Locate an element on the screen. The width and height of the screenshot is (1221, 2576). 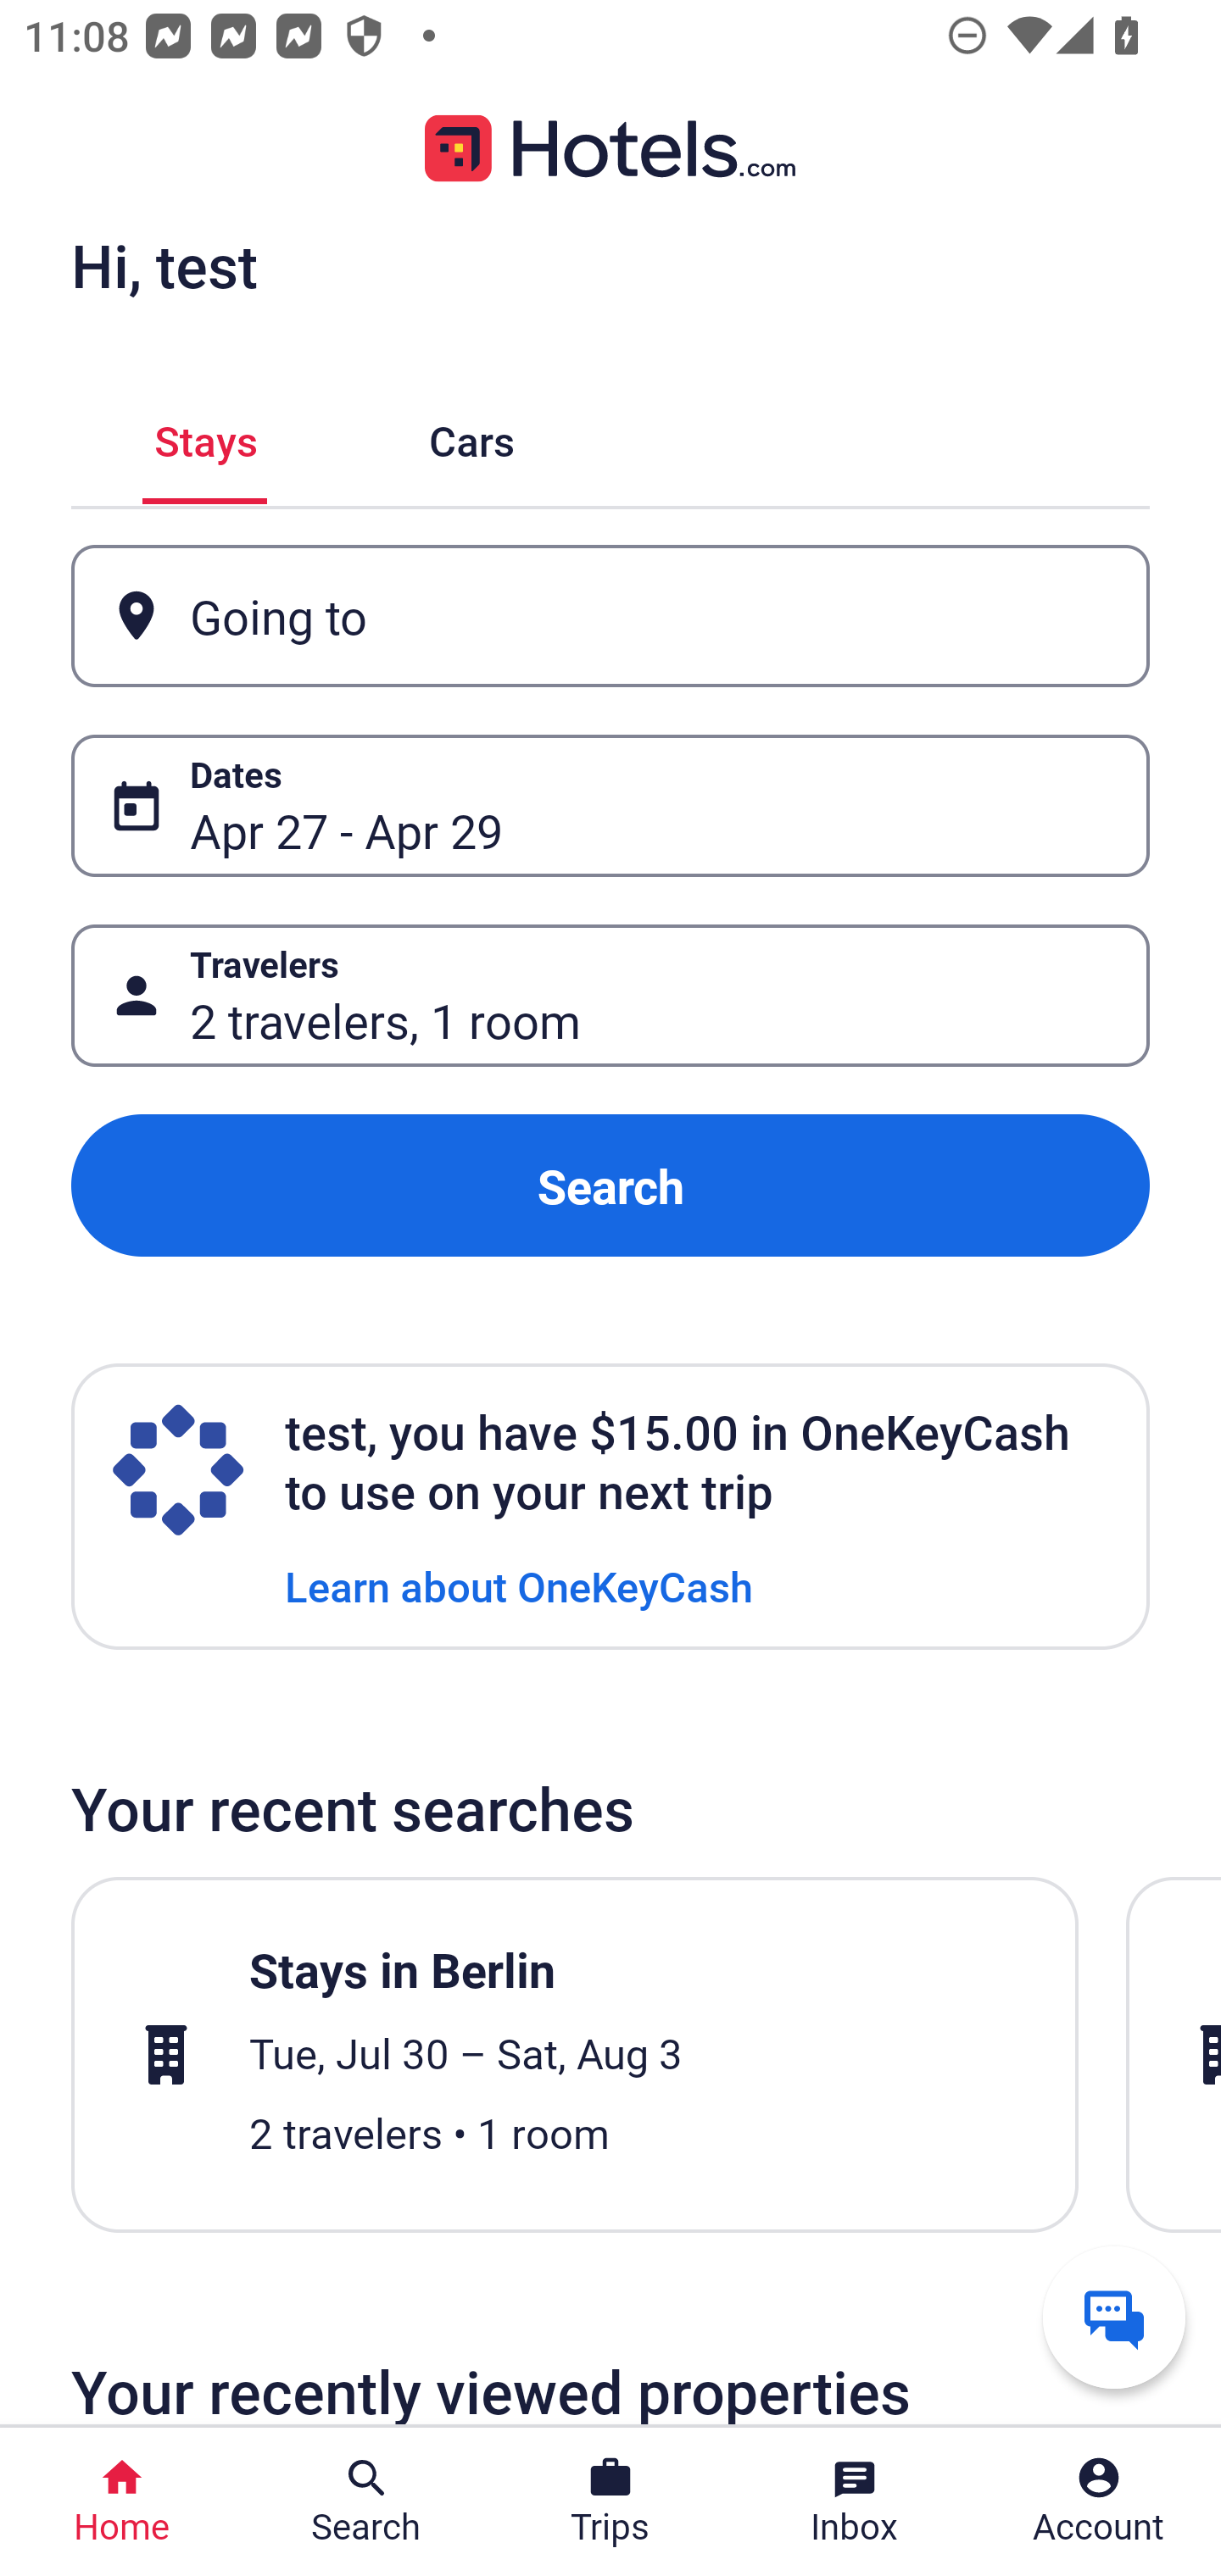
Trips Trips Button is located at coordinates (610, 2501).